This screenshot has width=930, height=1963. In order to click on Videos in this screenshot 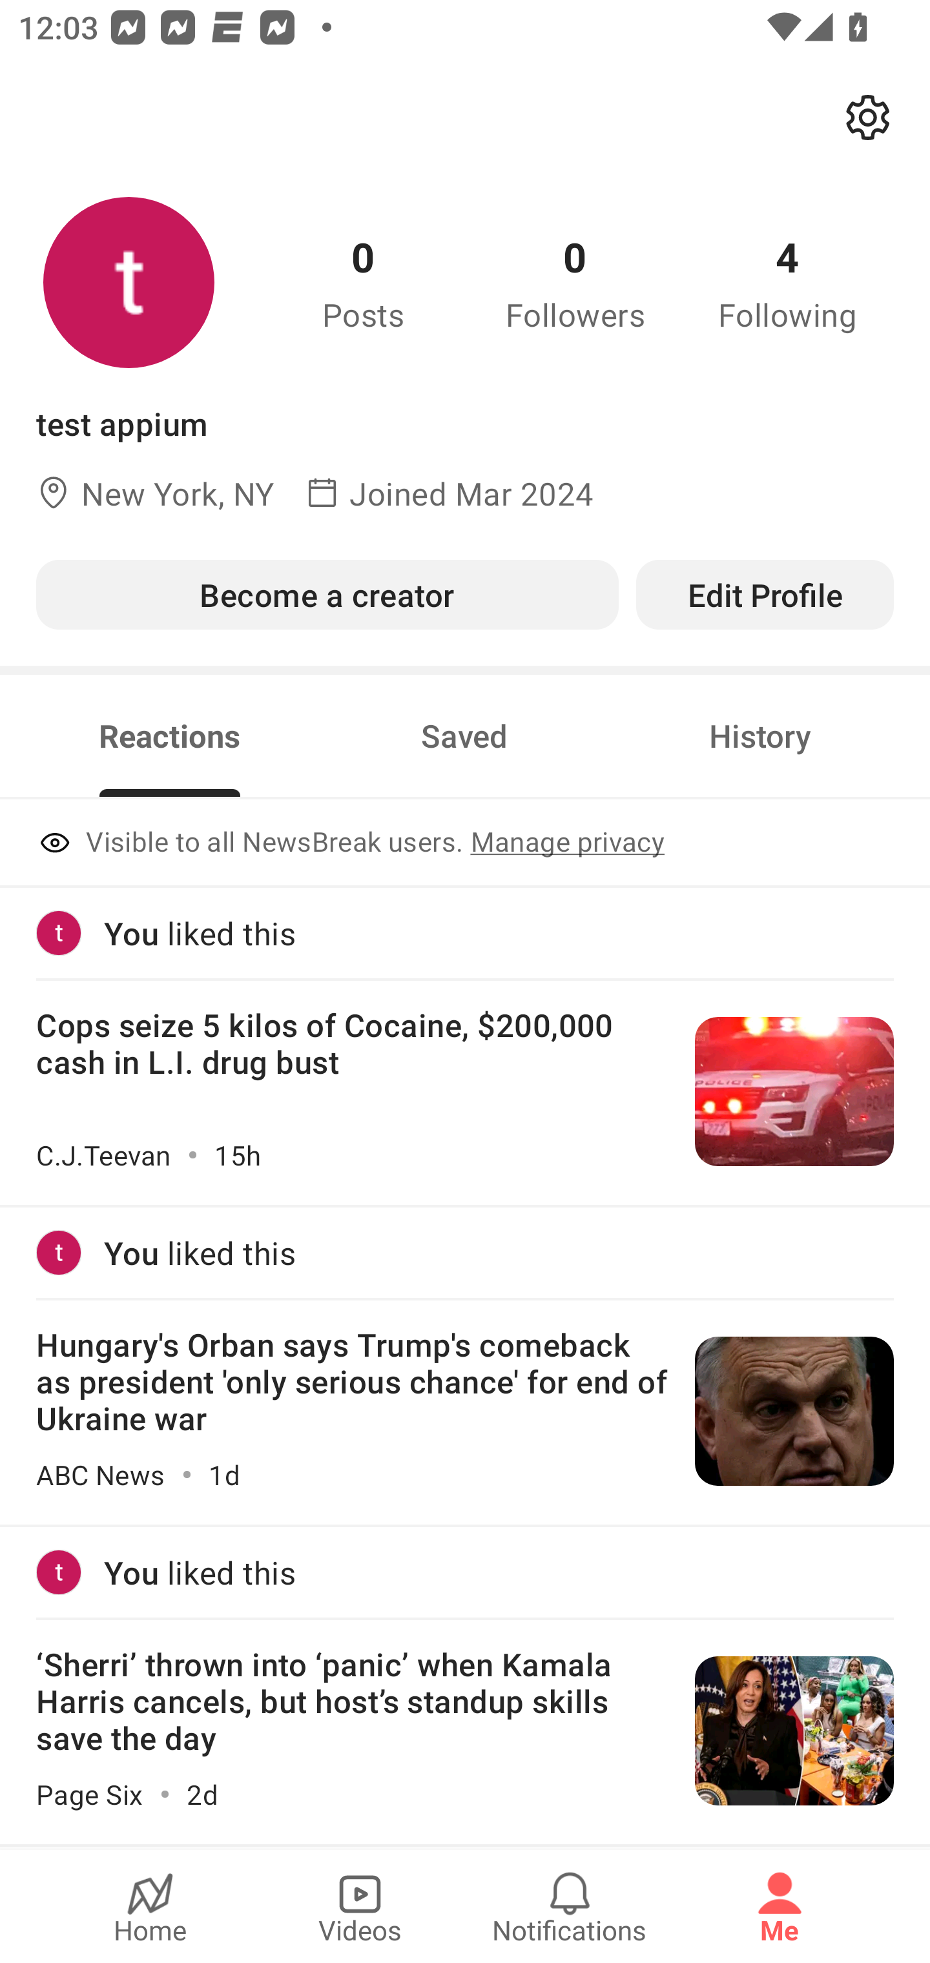, I will do `click(360, 1906)`.